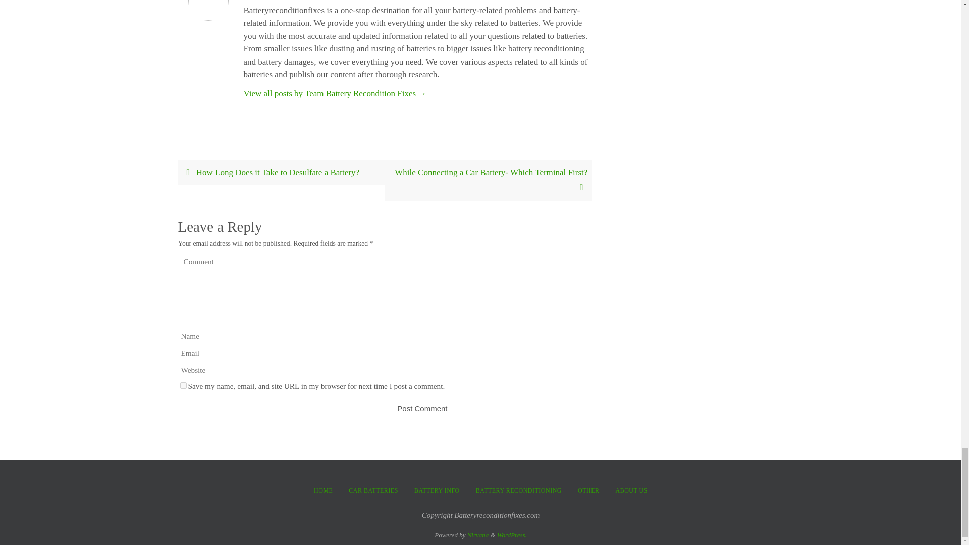 This screenshot has height=545, width=969. I want to click on Nirvana Theme by Cryout Creations, so click(478, 535).